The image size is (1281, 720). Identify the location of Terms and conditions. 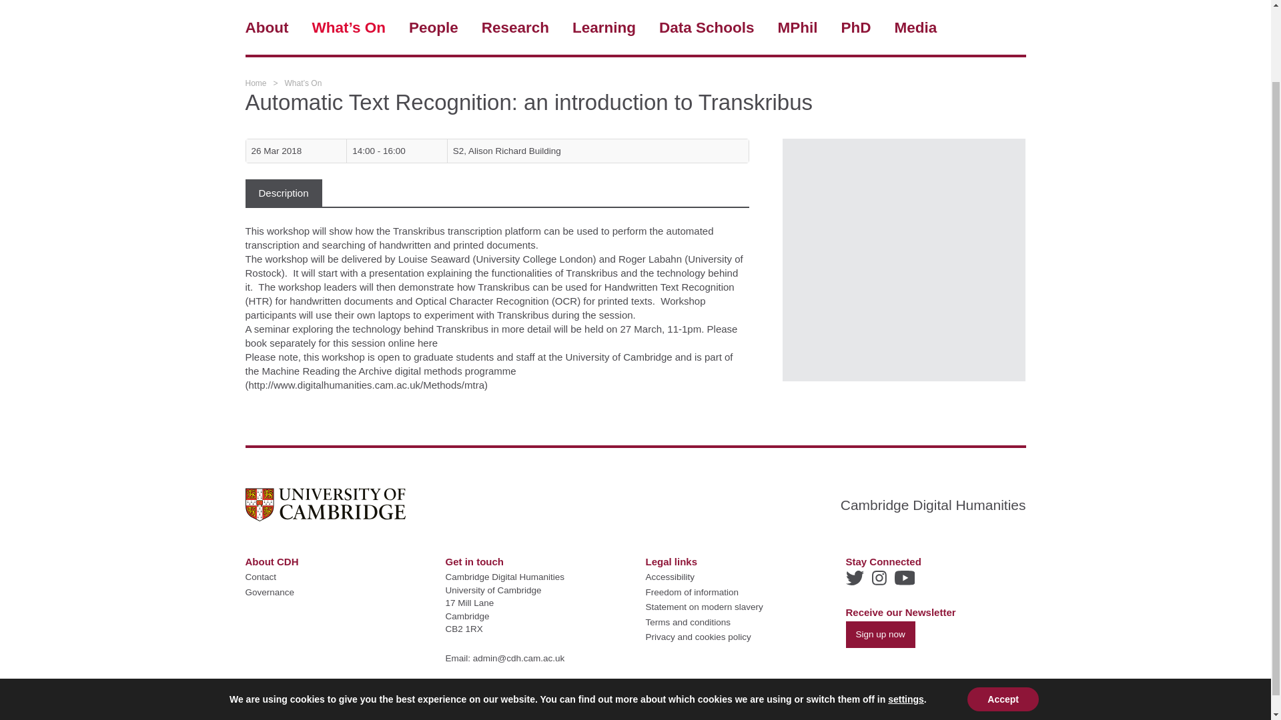
(689, 621).